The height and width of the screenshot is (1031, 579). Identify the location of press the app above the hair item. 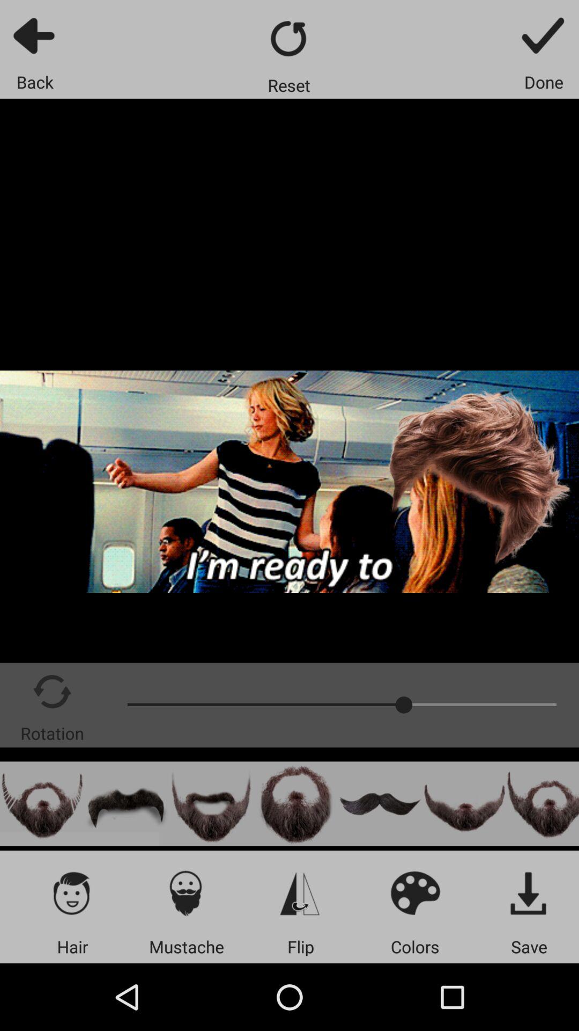
(72, 892).